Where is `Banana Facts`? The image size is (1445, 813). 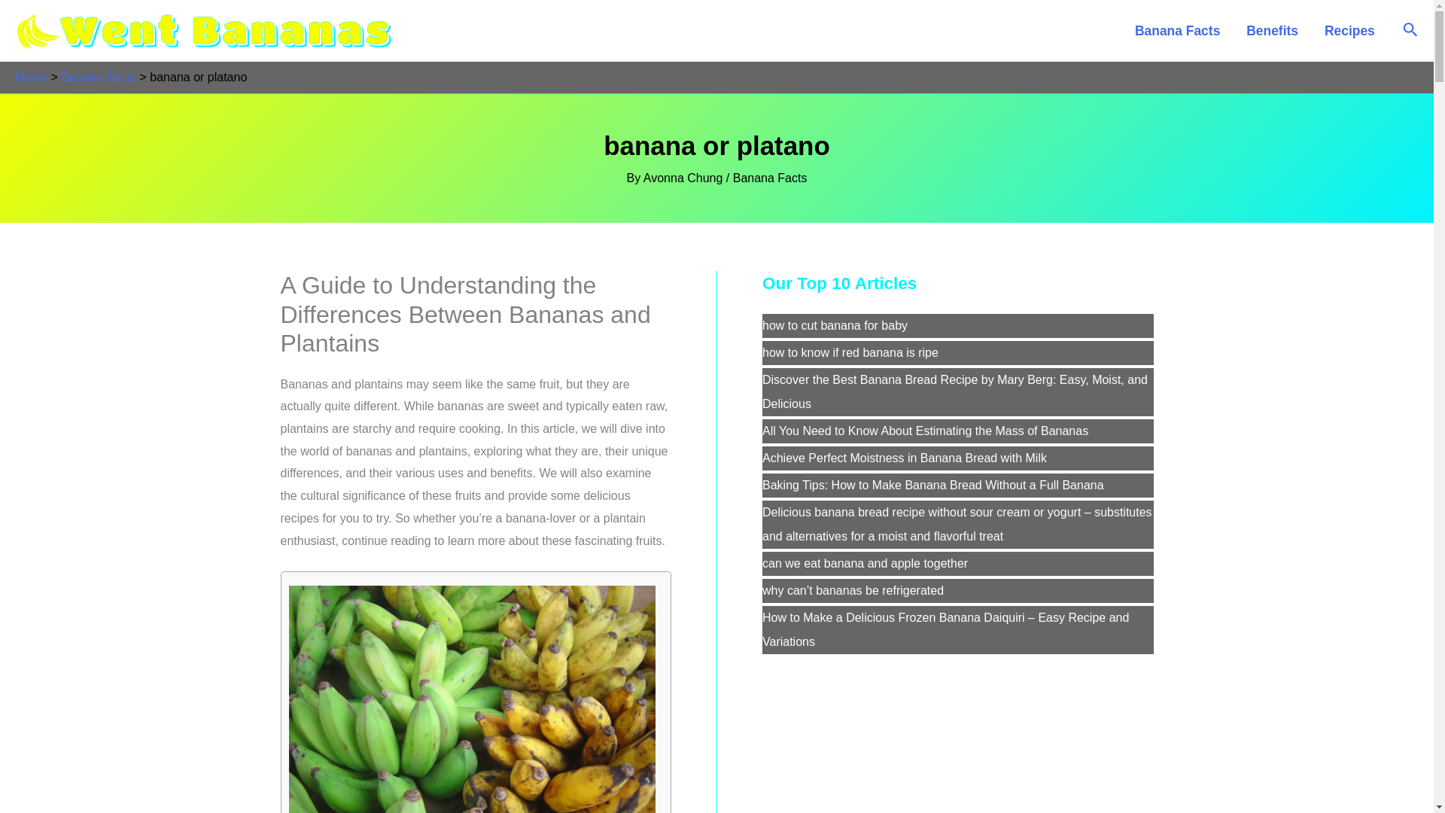
Banana Facts is located at coordinates (99, 77).